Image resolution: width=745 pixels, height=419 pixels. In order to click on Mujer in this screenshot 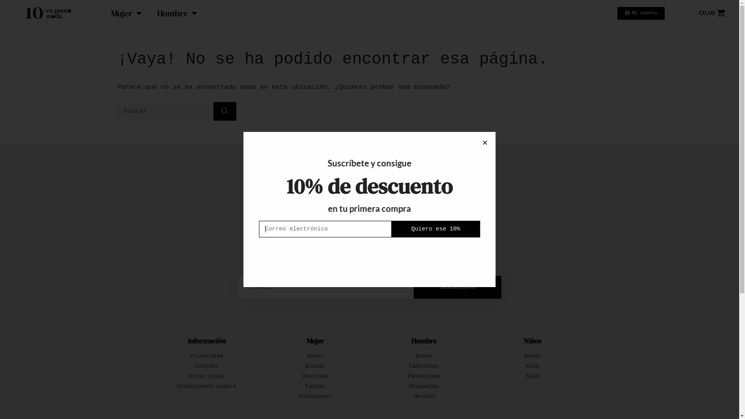, I will do `click(315, 341)`.